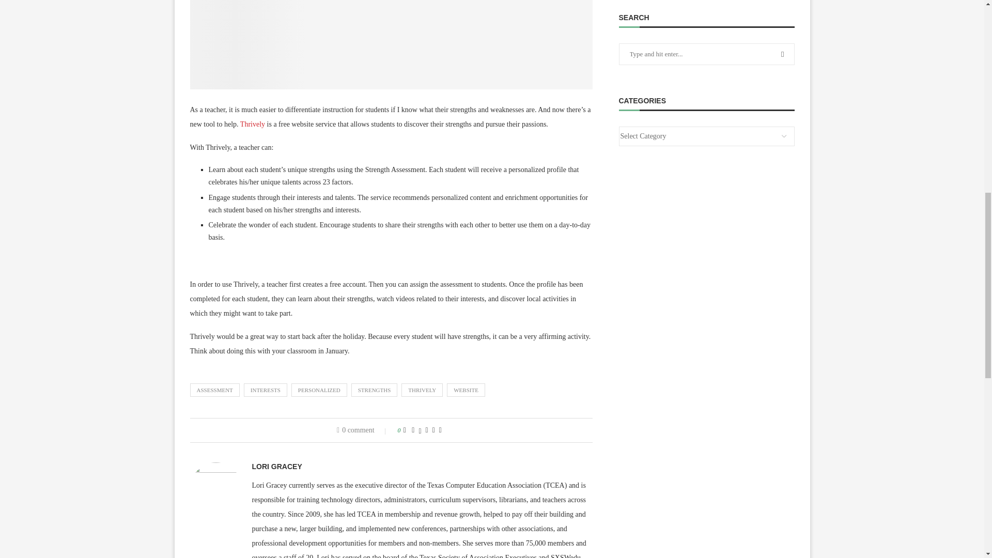 The image size is (992, 558). Describe the element at coordinates (319, 390) in the screenshot. I see `PERSONALIZED` at that location.